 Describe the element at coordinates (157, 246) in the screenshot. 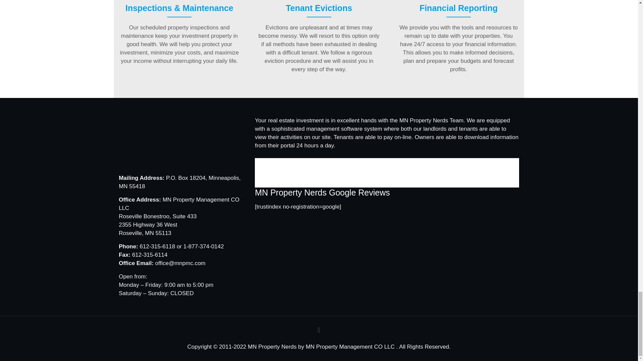

I see `612-315-6118` at that location.